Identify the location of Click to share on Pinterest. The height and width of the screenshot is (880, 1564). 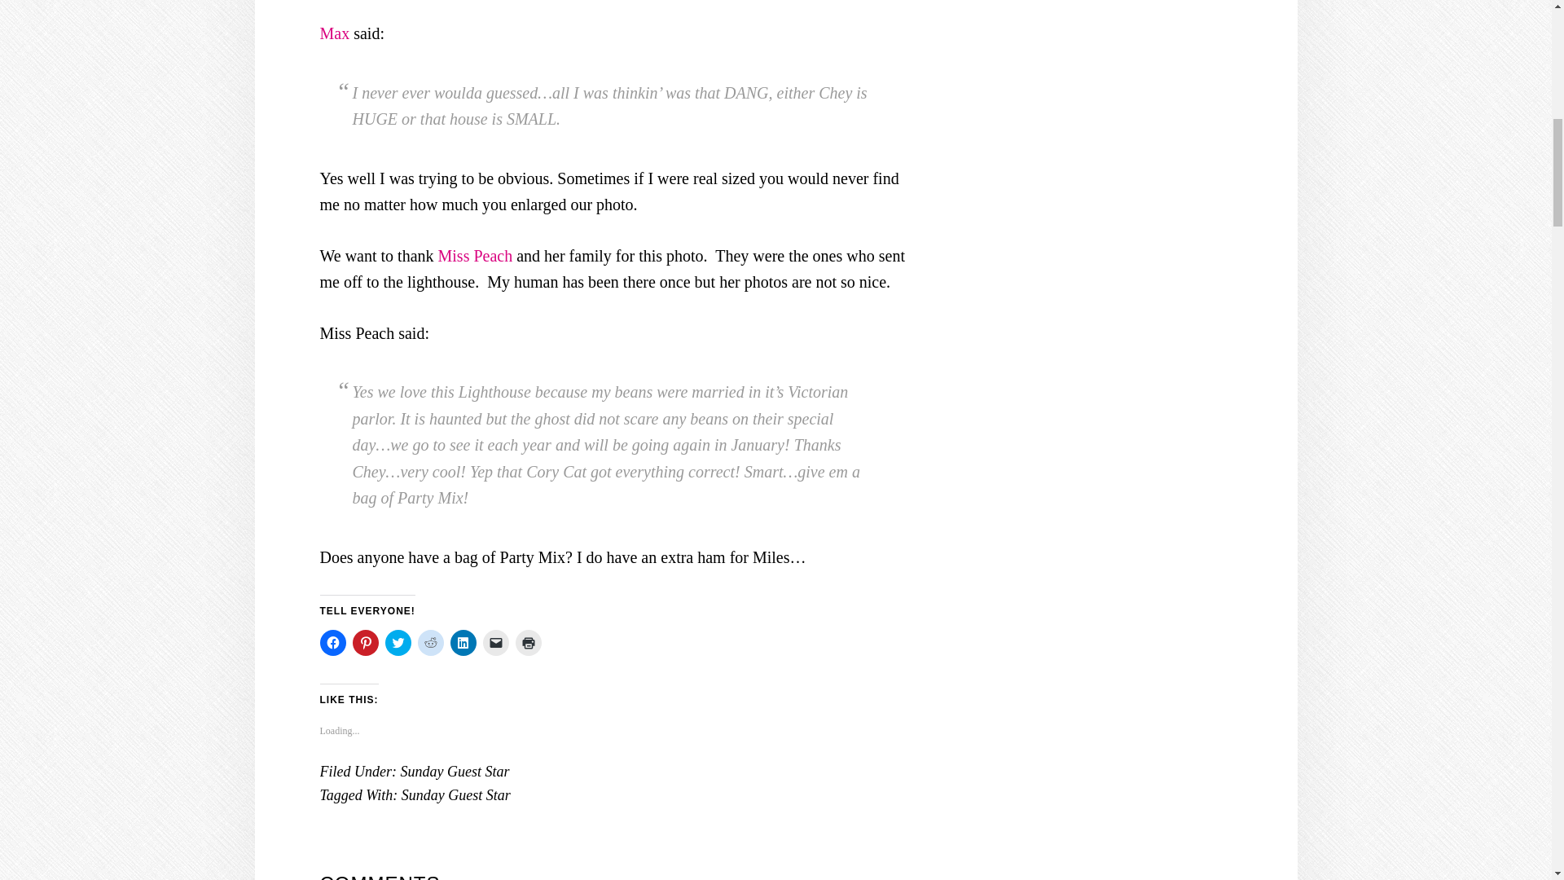
(365, 642).